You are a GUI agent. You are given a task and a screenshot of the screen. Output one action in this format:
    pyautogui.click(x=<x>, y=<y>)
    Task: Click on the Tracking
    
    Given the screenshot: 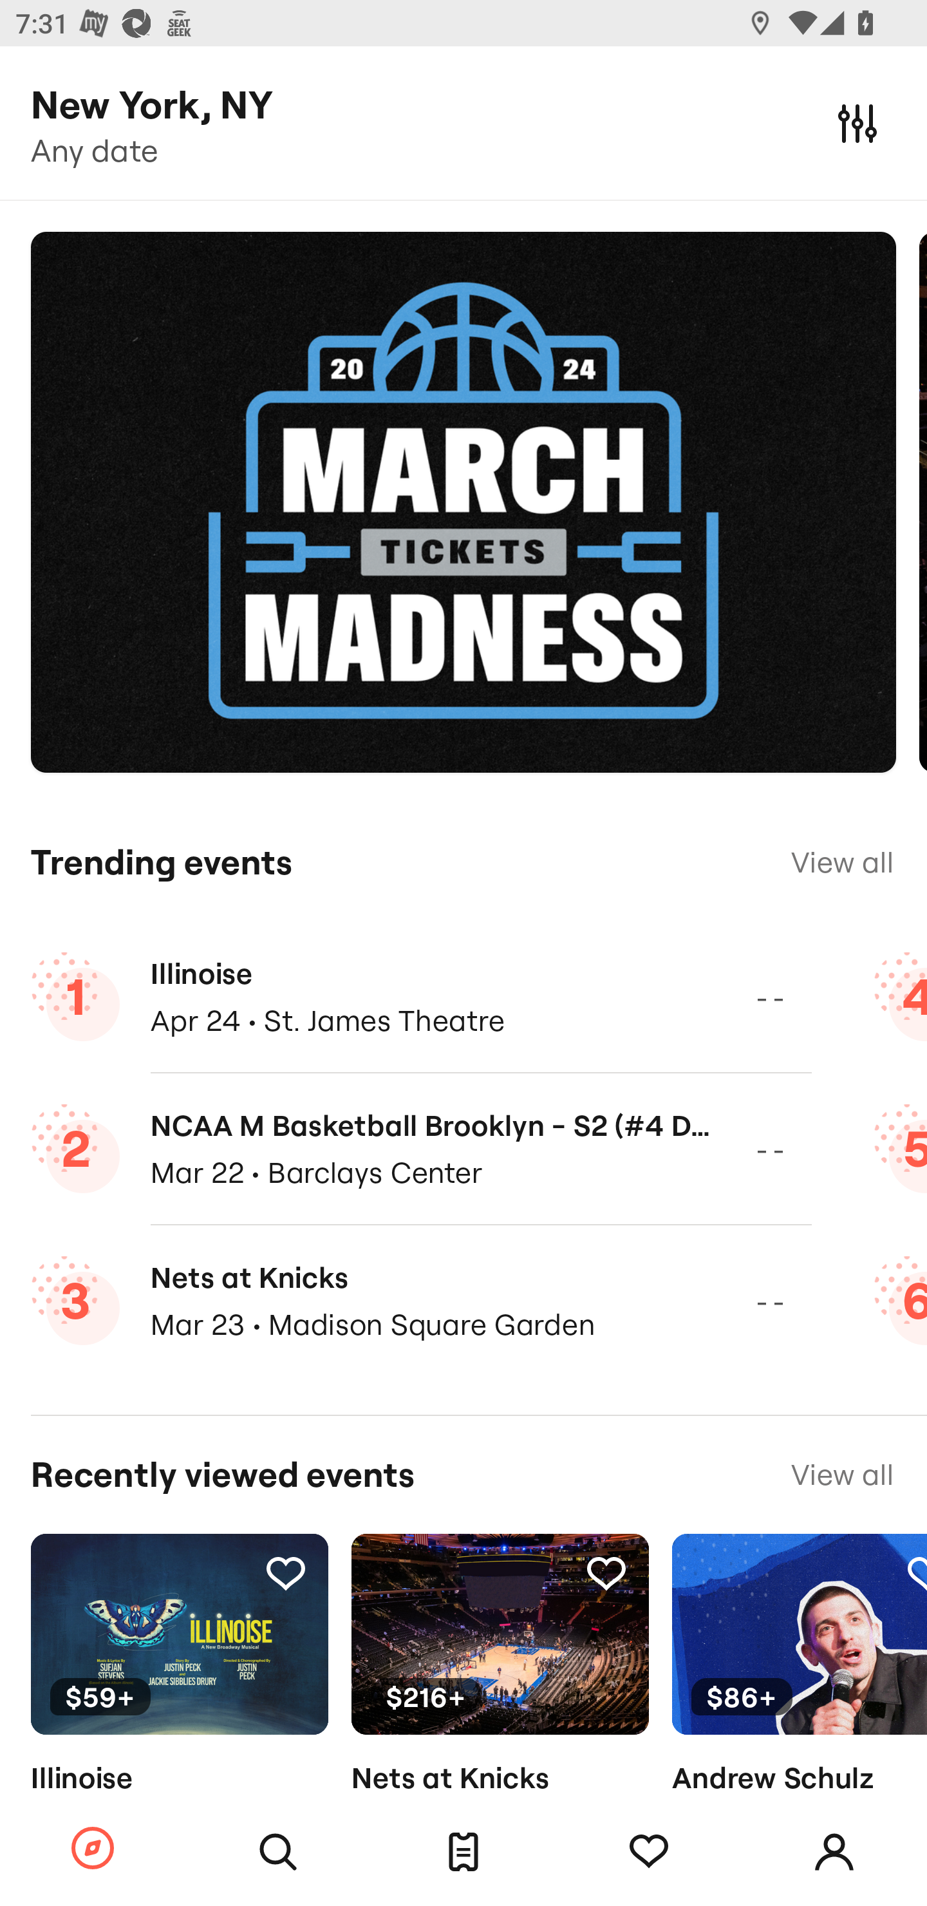 What is the action you would take?
    pyautogui.click(x=649, y=1852)
    